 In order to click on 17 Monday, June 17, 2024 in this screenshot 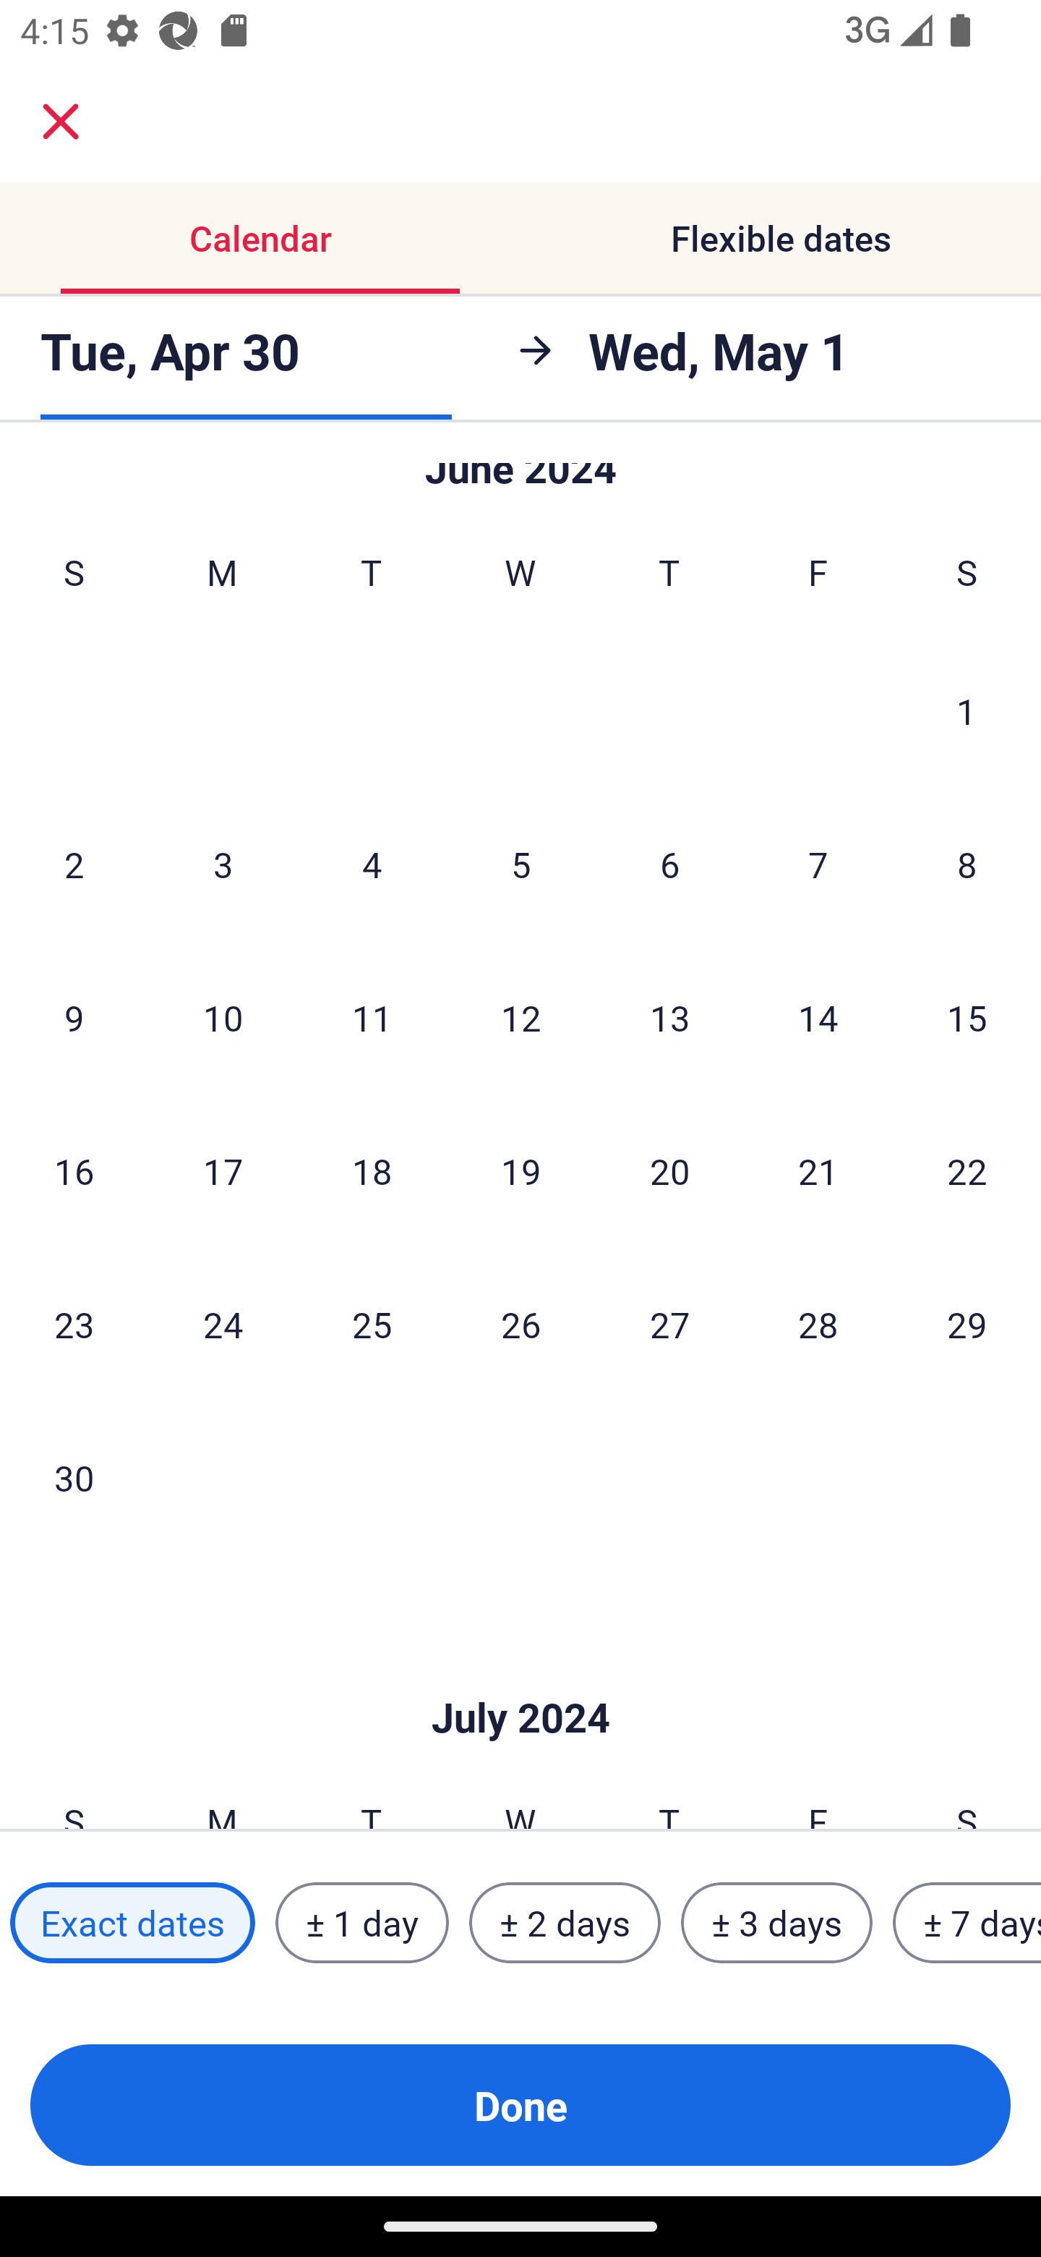, I will do `click(223, 1171)`.